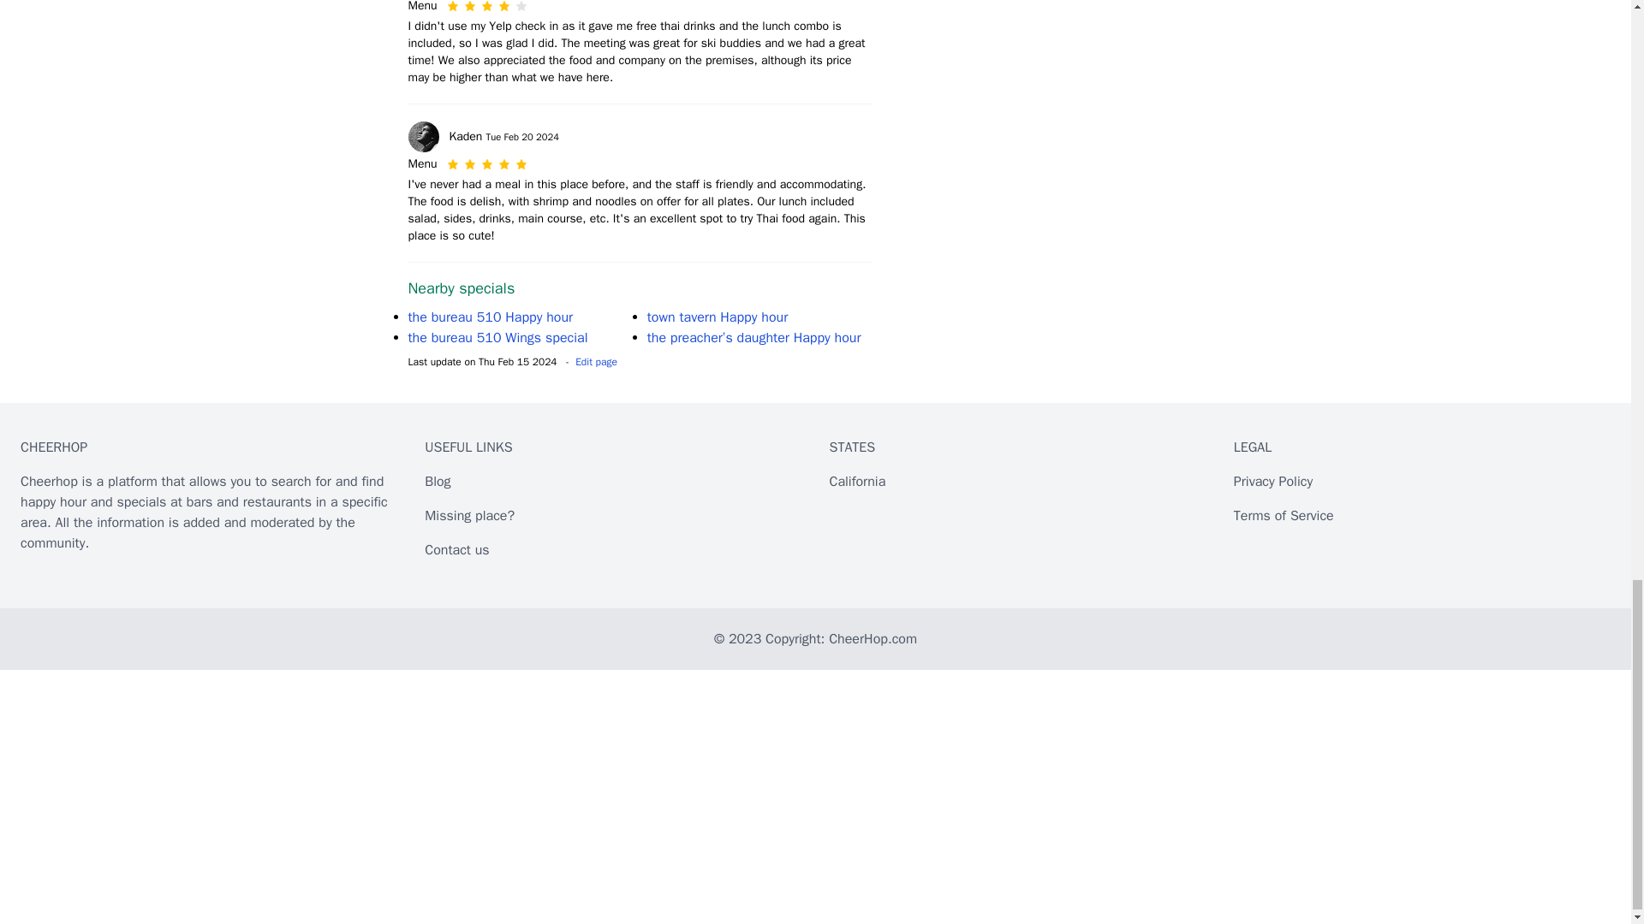  What do you see at coordinates (469, 515) in the screenshot?
I see `Missing place?` at bounding box center [469, 515].